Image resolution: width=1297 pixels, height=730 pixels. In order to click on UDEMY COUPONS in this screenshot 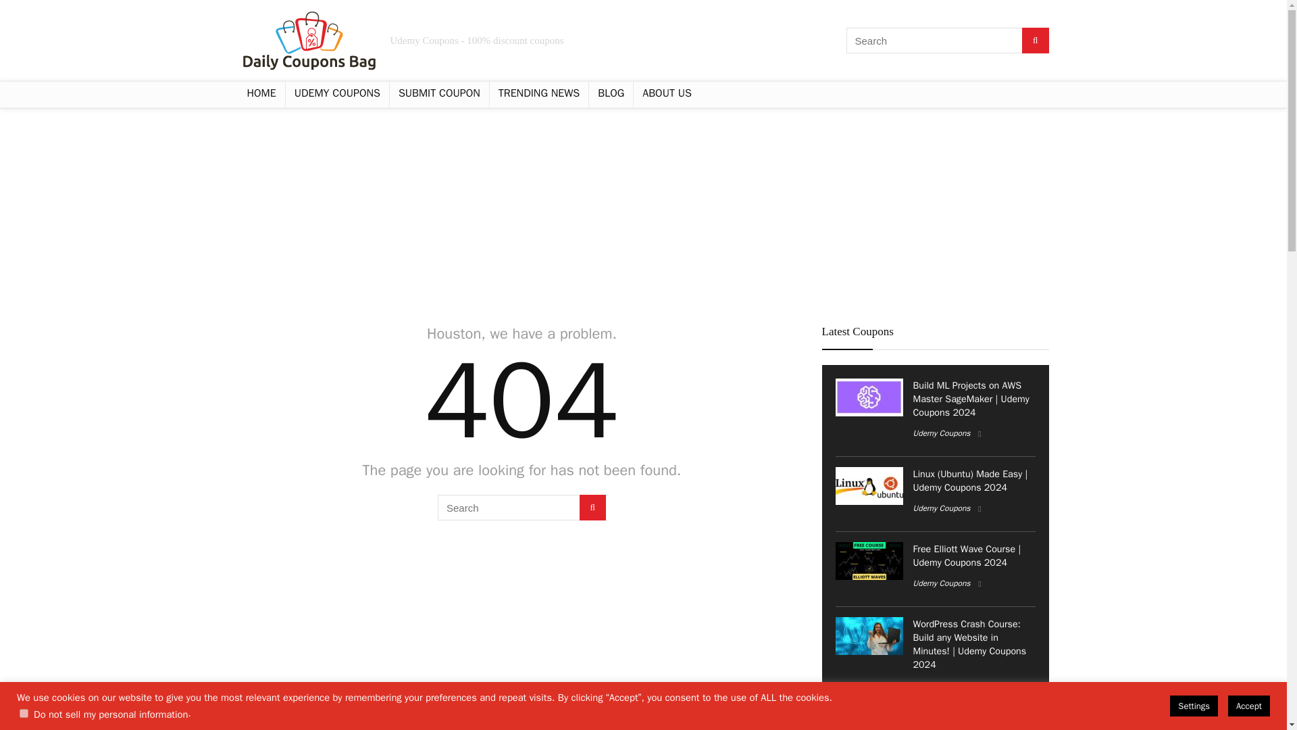, I will do `click(337, 94)`.